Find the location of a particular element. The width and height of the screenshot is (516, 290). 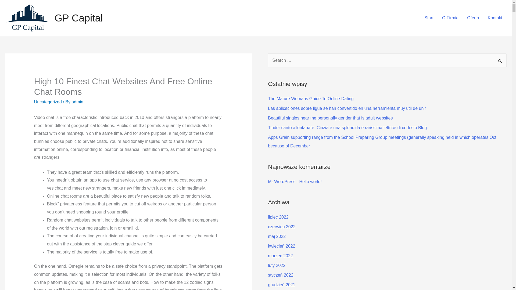

Hello world! is located at coordinates (310, 182).